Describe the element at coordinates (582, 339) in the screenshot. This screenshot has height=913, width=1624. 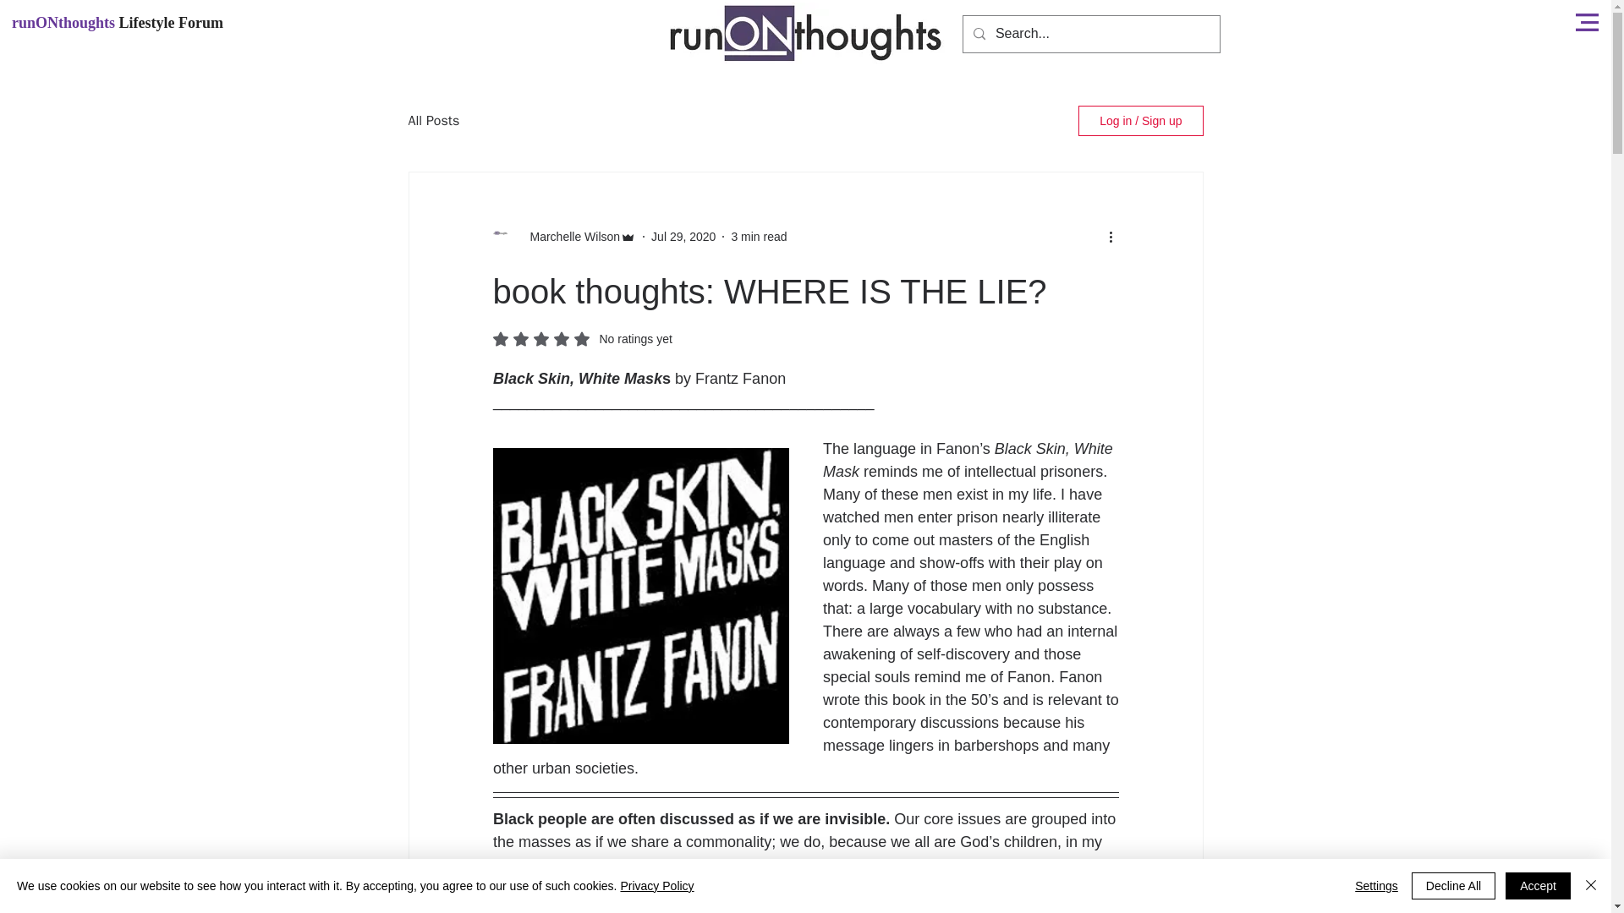
I see `Marchelle Wilson` at that location.